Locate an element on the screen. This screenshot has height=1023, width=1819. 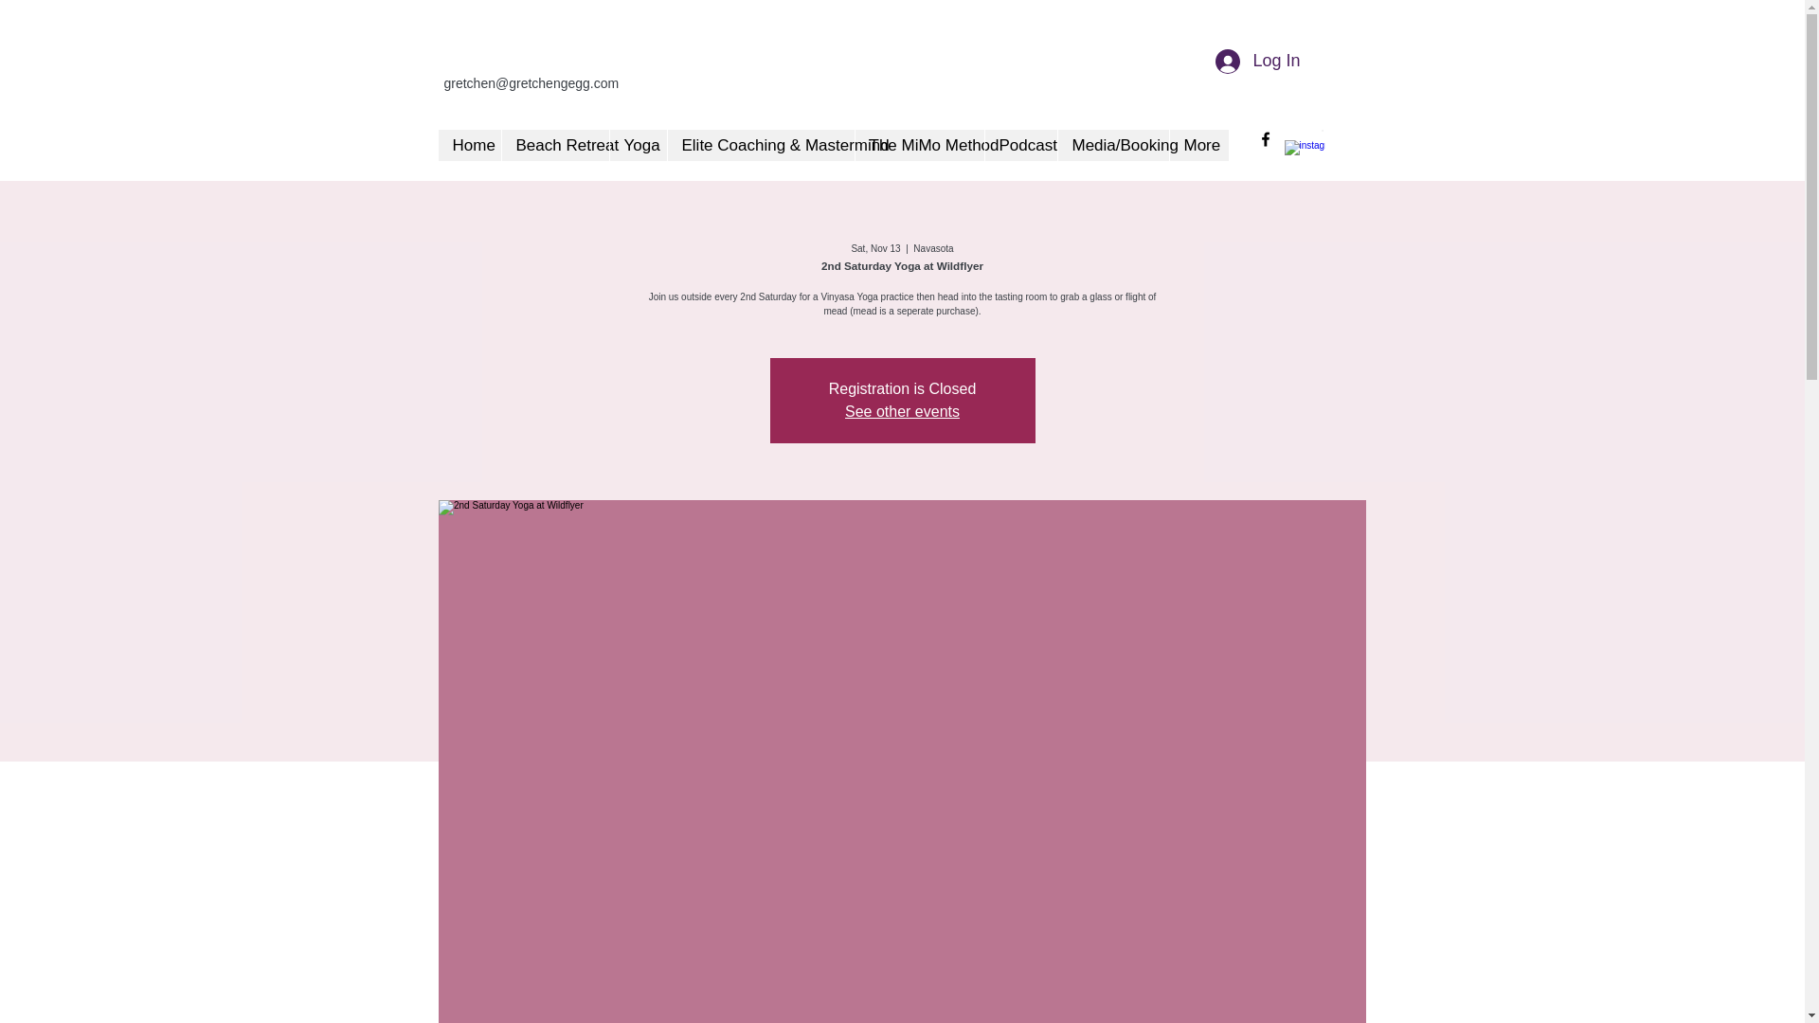
Home is located at coordinates (469, 145).